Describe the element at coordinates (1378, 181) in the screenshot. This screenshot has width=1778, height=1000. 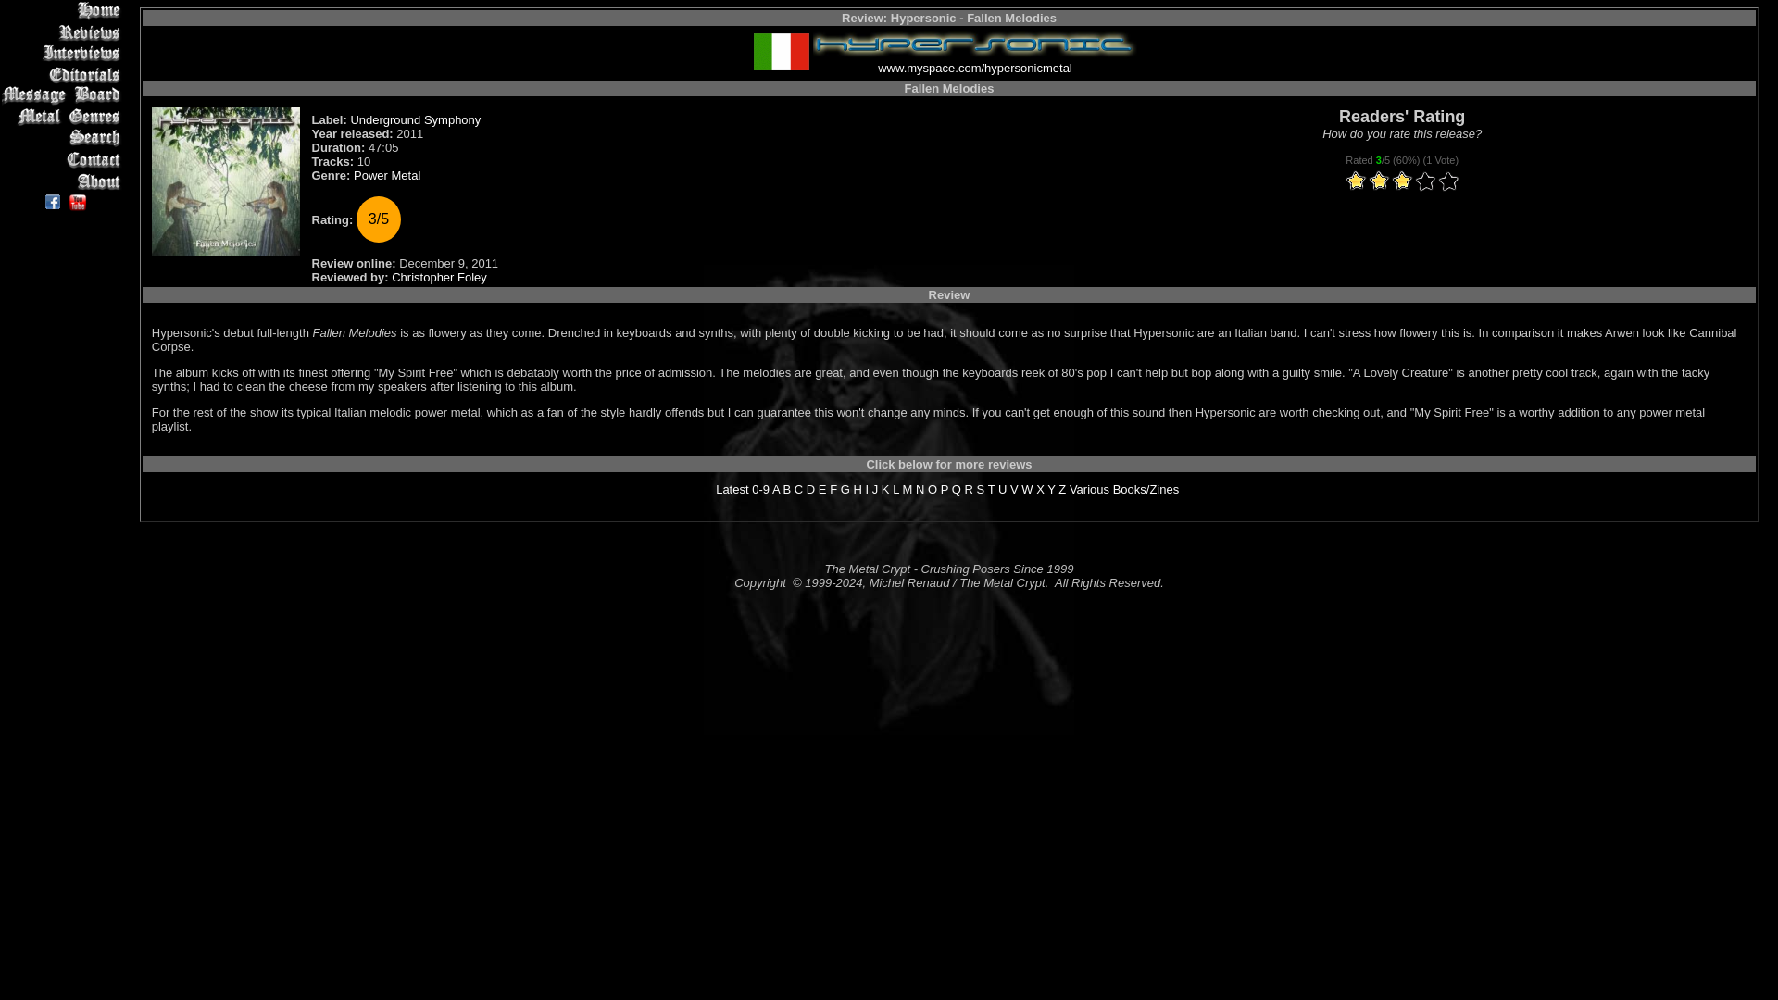
I see `3 stars out of 5` at that location.